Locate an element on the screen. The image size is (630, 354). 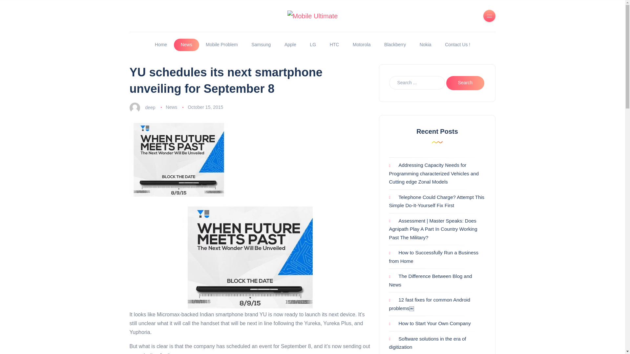
The Difference Between Blog and News is located at coordinates (430, 280).